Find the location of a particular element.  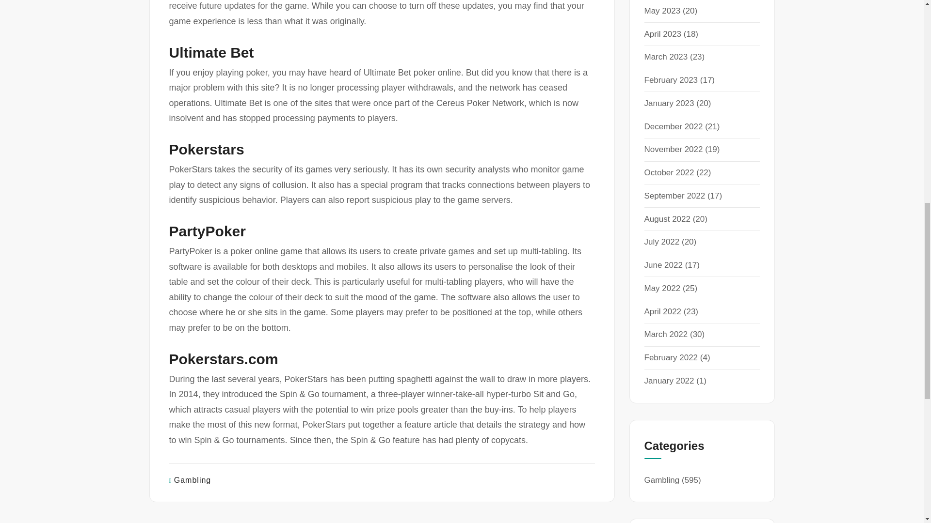

August 2022 is located at coordinates (667, 219).